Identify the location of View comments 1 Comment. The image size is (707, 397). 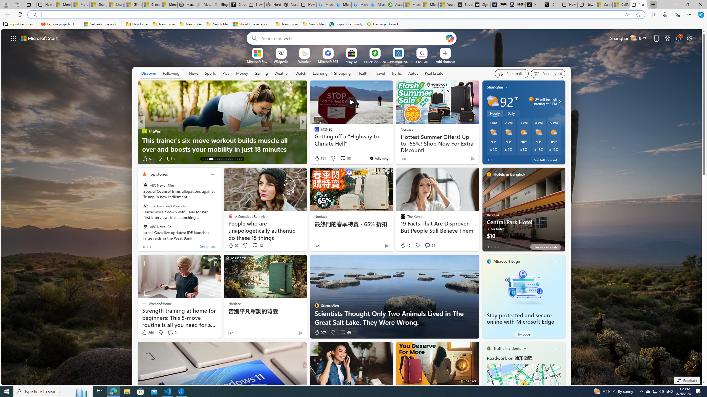
(341, 159).